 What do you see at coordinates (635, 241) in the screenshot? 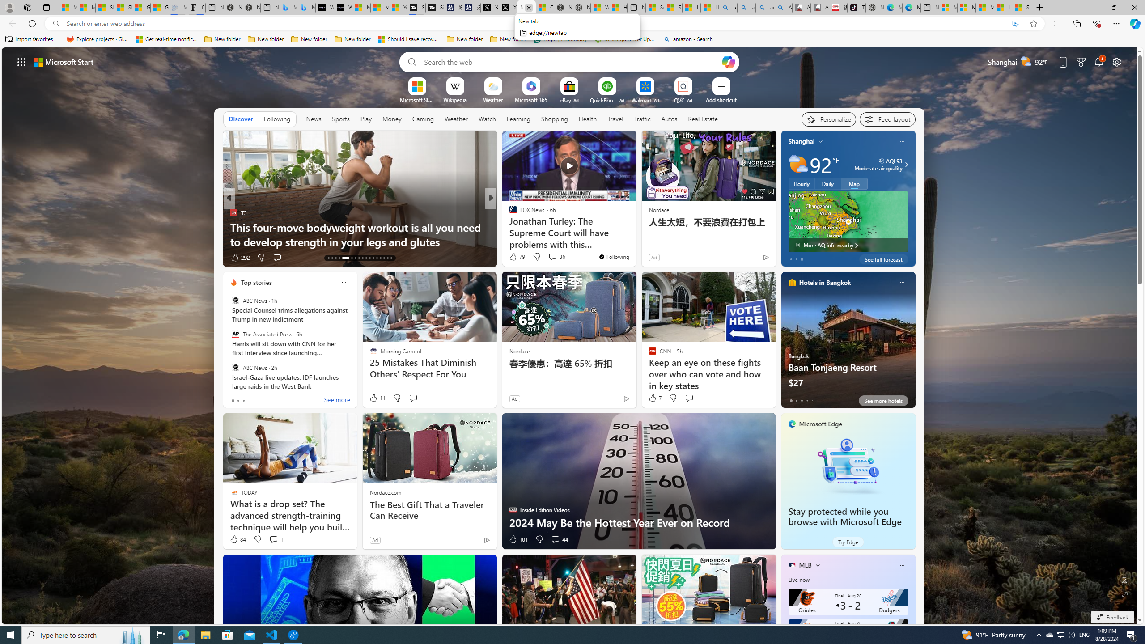
I see `The prosecutor populism of Kamala Harris` at bounding box center [635, 241].